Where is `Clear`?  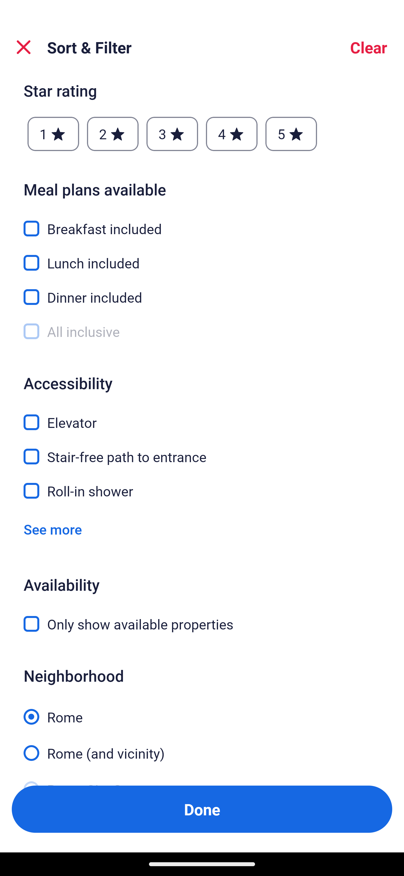
Clear is located at coordinates (369, 47).